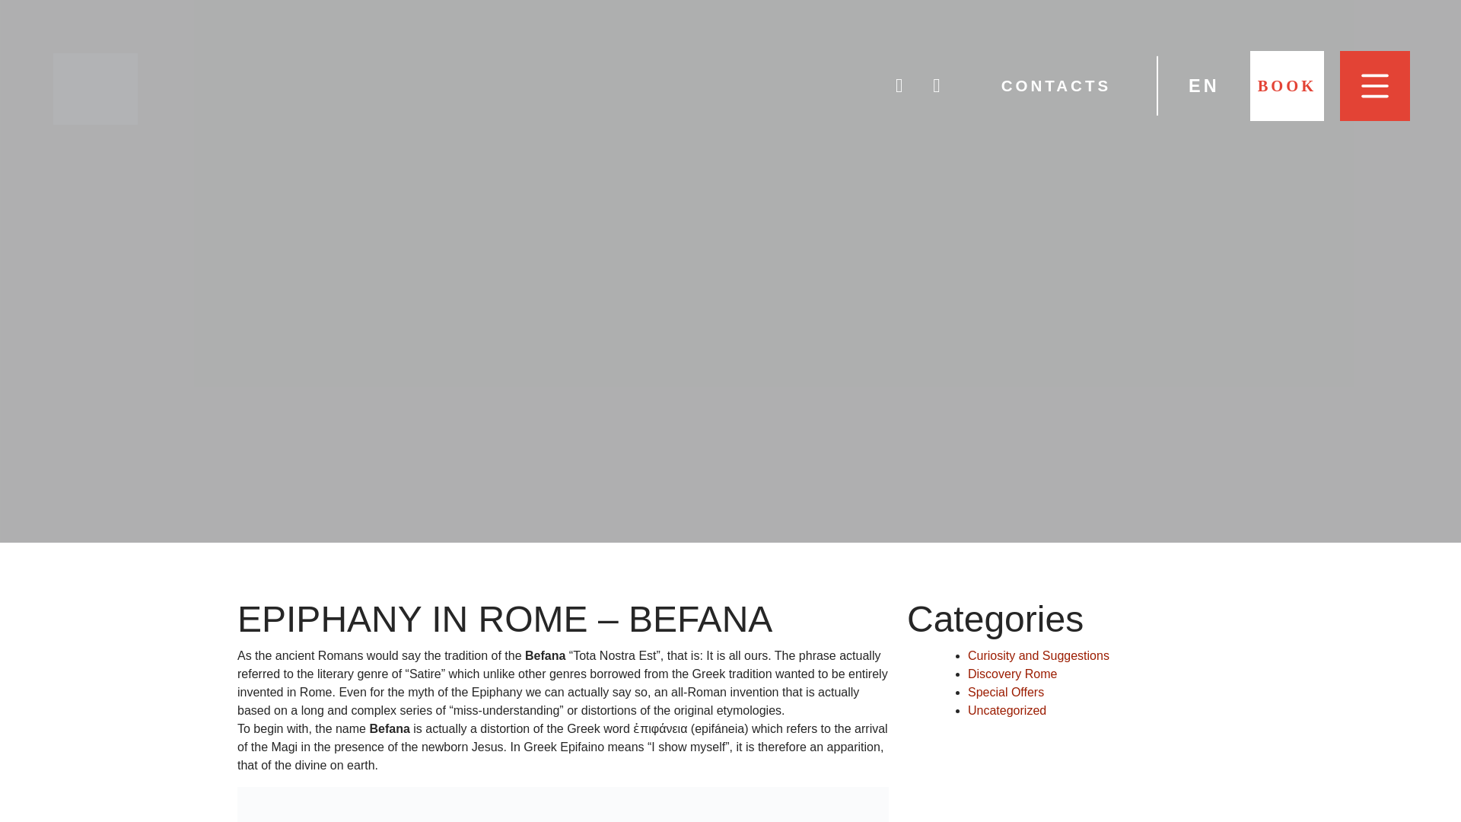 The width and height of the screenshot is (1461, 822). I want to click on Hotel Alpi Roma, so click(96, 88).